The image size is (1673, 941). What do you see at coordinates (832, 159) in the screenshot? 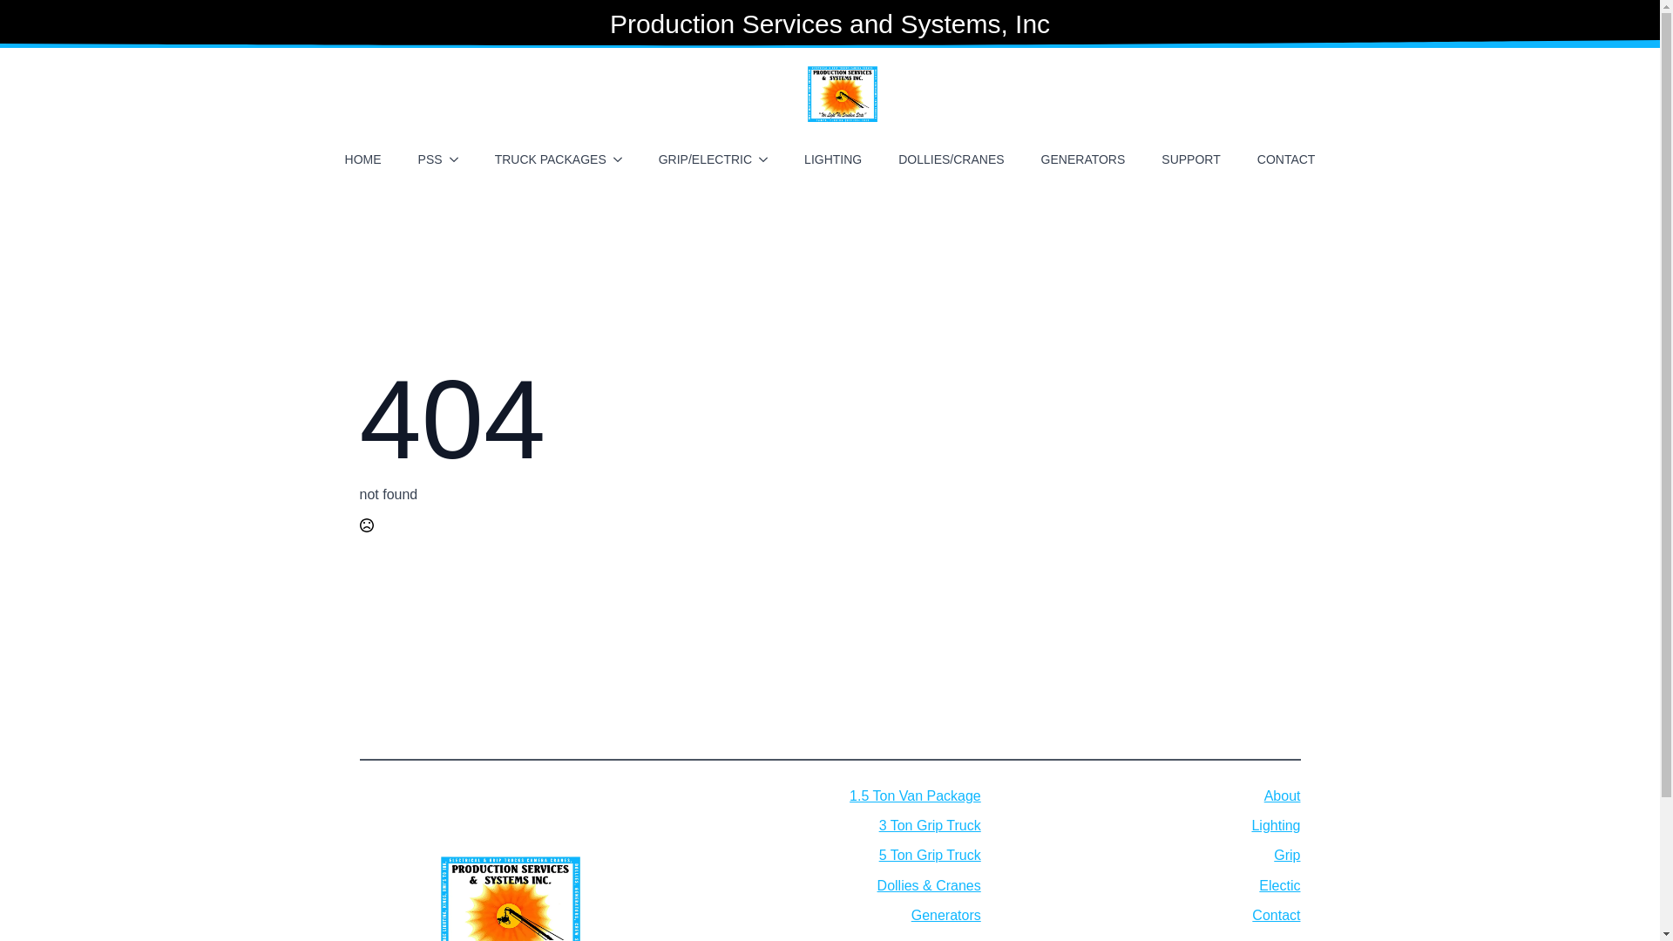
I see `LIGHTING` at bounding box center [832, 159].